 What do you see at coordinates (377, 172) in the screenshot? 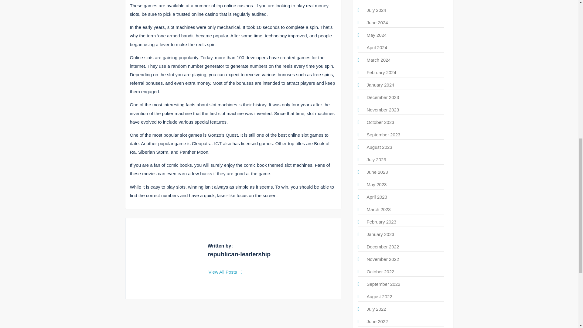
I see `June 2023` at bounding box center [377, 172].